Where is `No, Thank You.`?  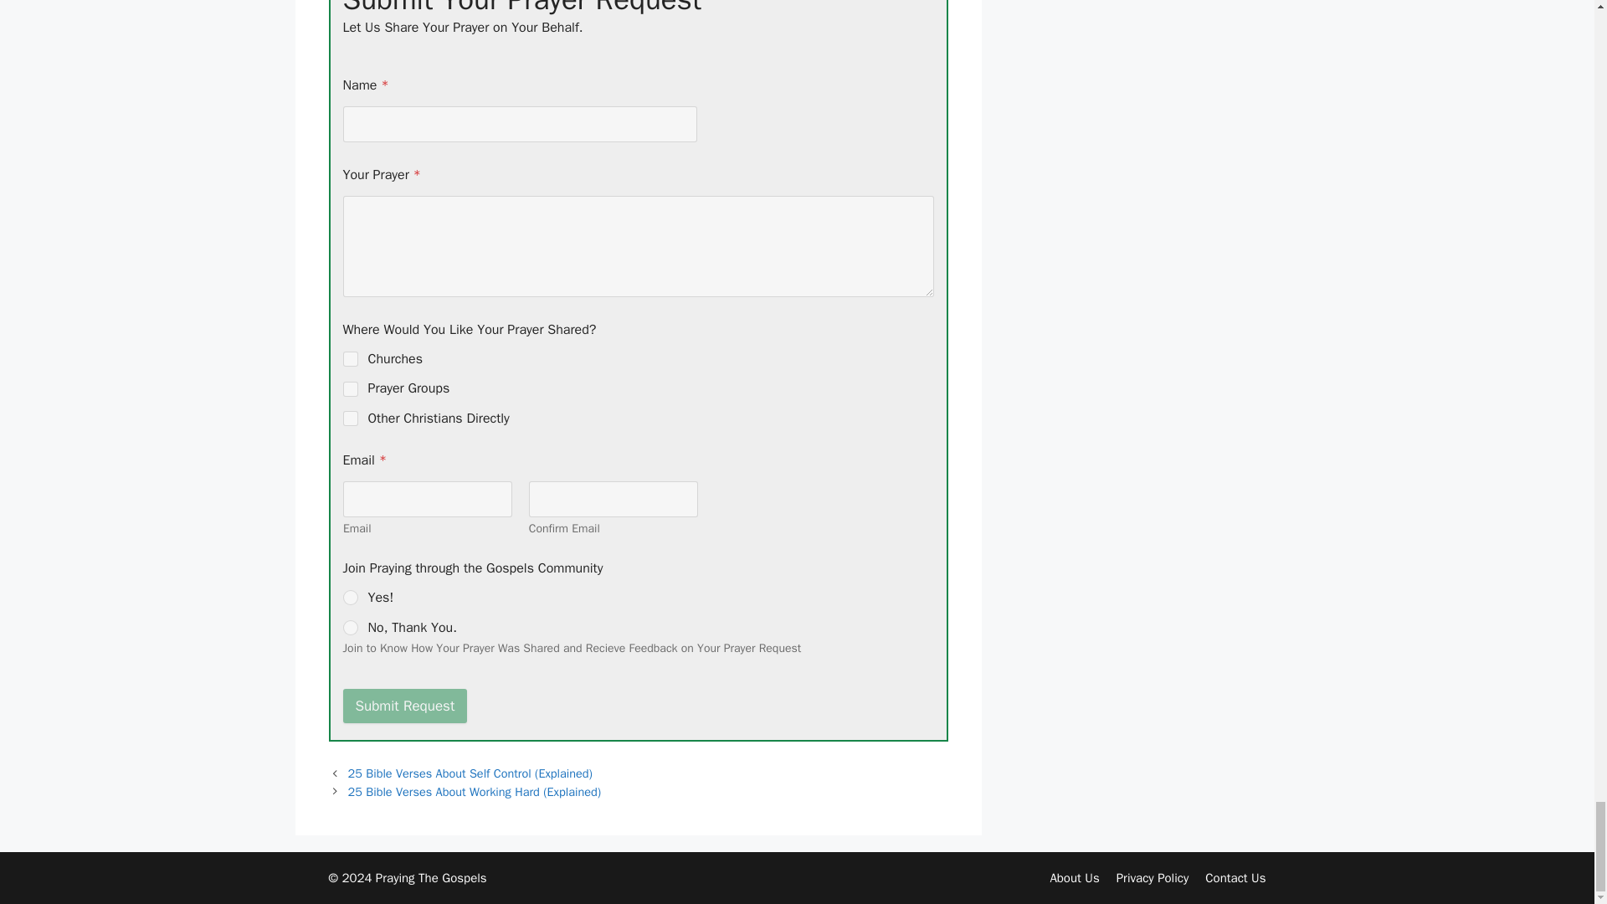 No, Thank You. is located at coordinates (352, 628).